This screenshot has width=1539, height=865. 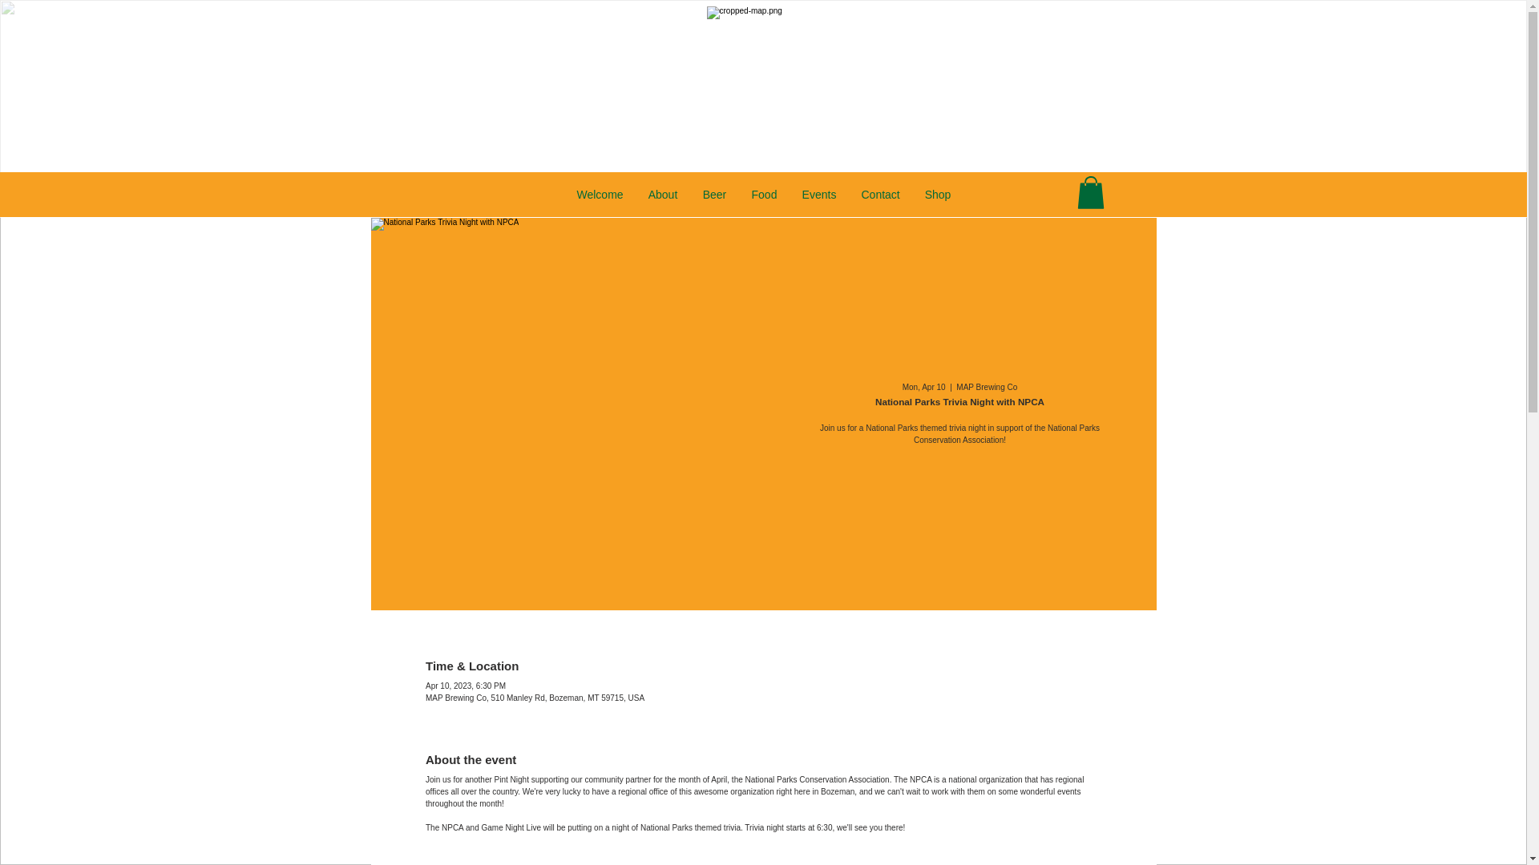 I want to click on Shop, so click(x=938, y=194).